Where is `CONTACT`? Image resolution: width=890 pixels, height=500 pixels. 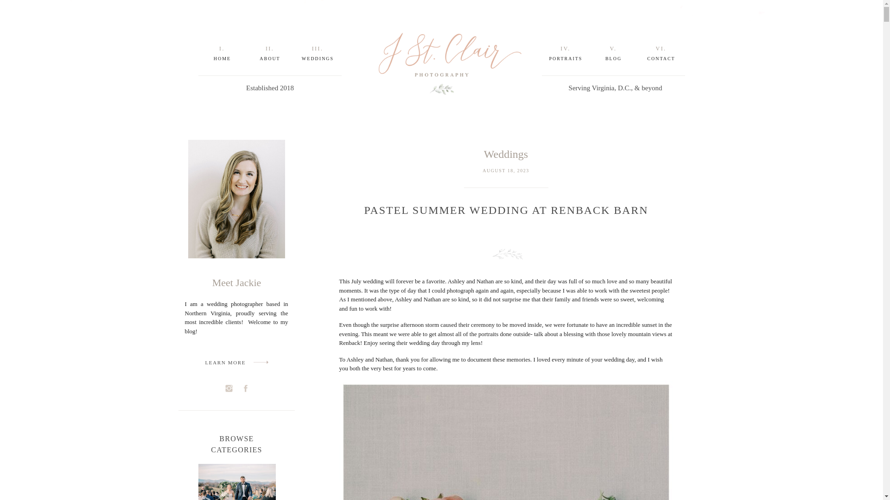 CONTACT is located at coordinates (661, 58).